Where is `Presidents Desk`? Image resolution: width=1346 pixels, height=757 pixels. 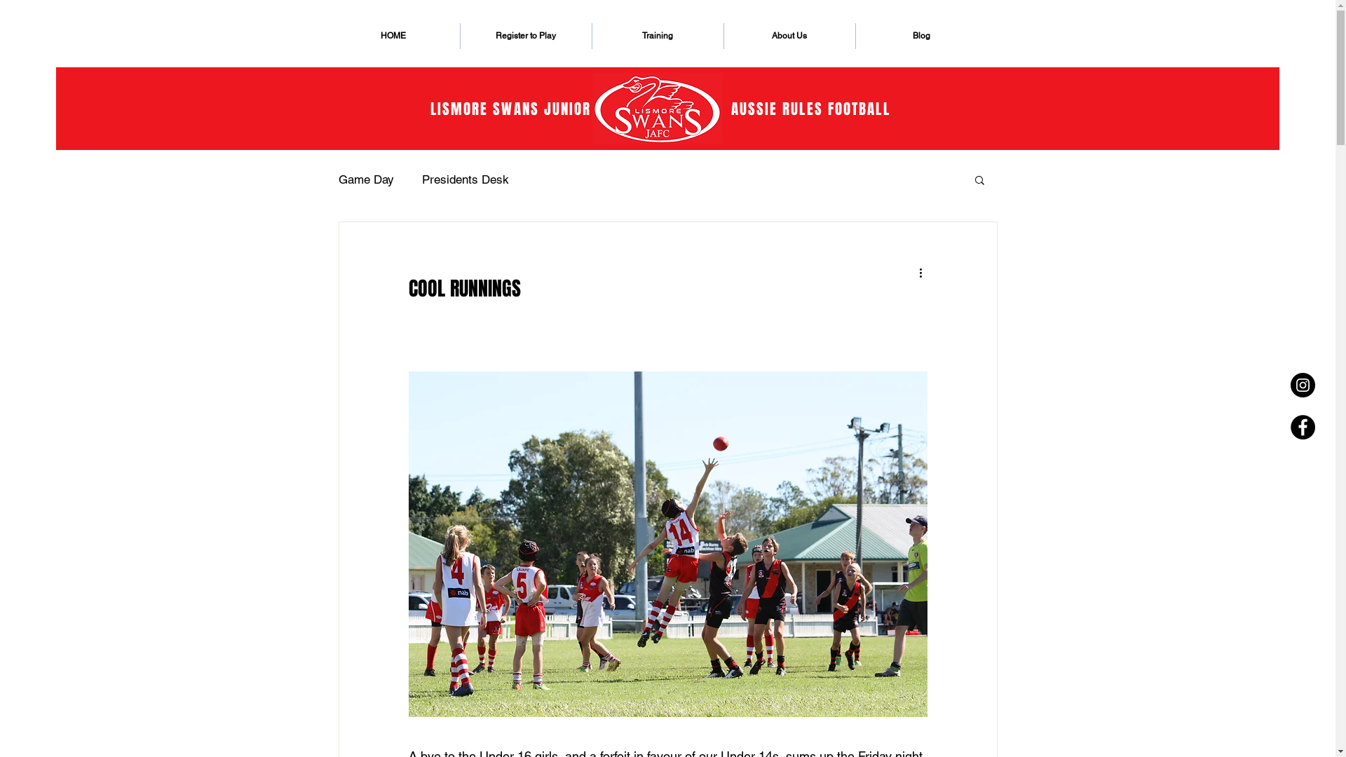 Presidents Desk is located at coordinates (465, 179).